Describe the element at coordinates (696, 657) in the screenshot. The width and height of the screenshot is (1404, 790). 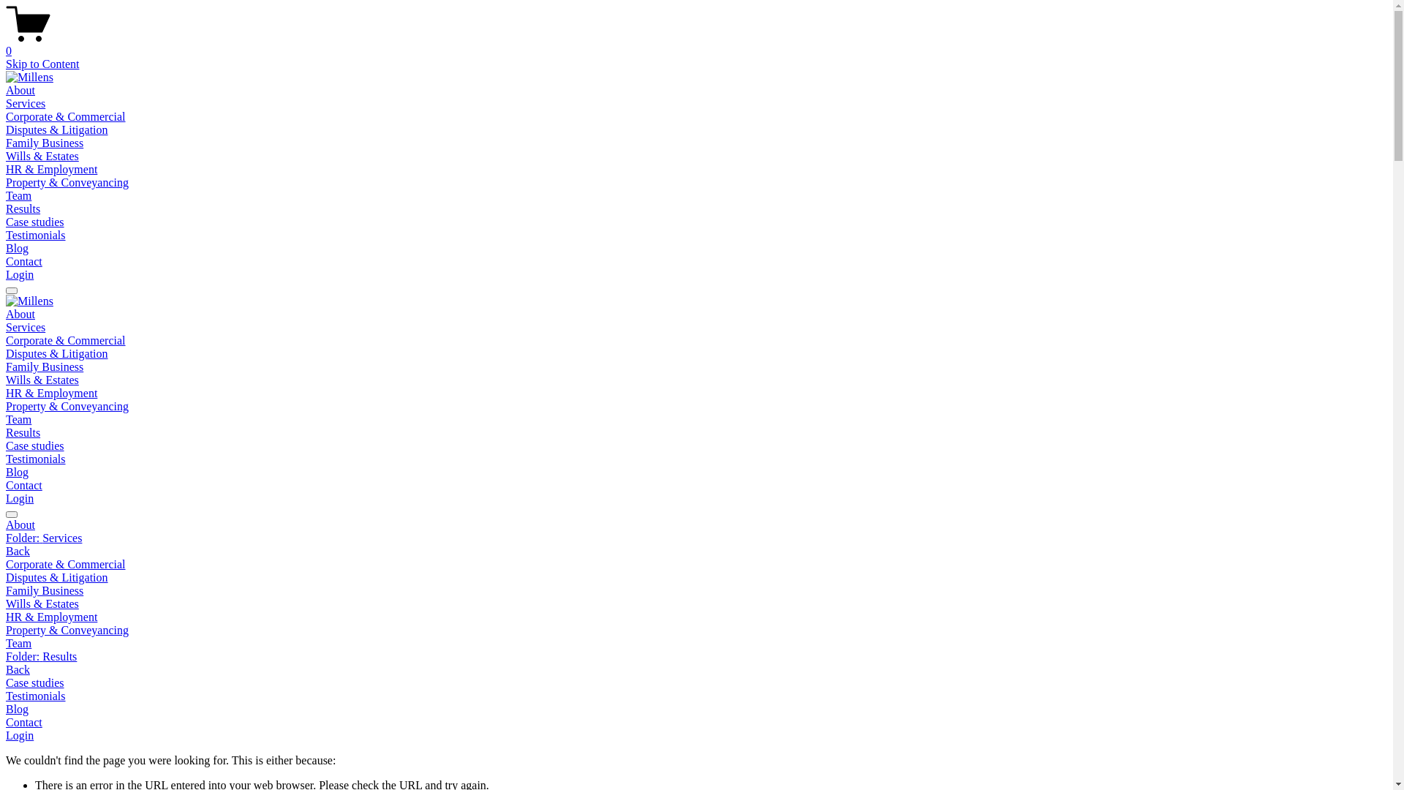
I see `Folder: Results` at that location.